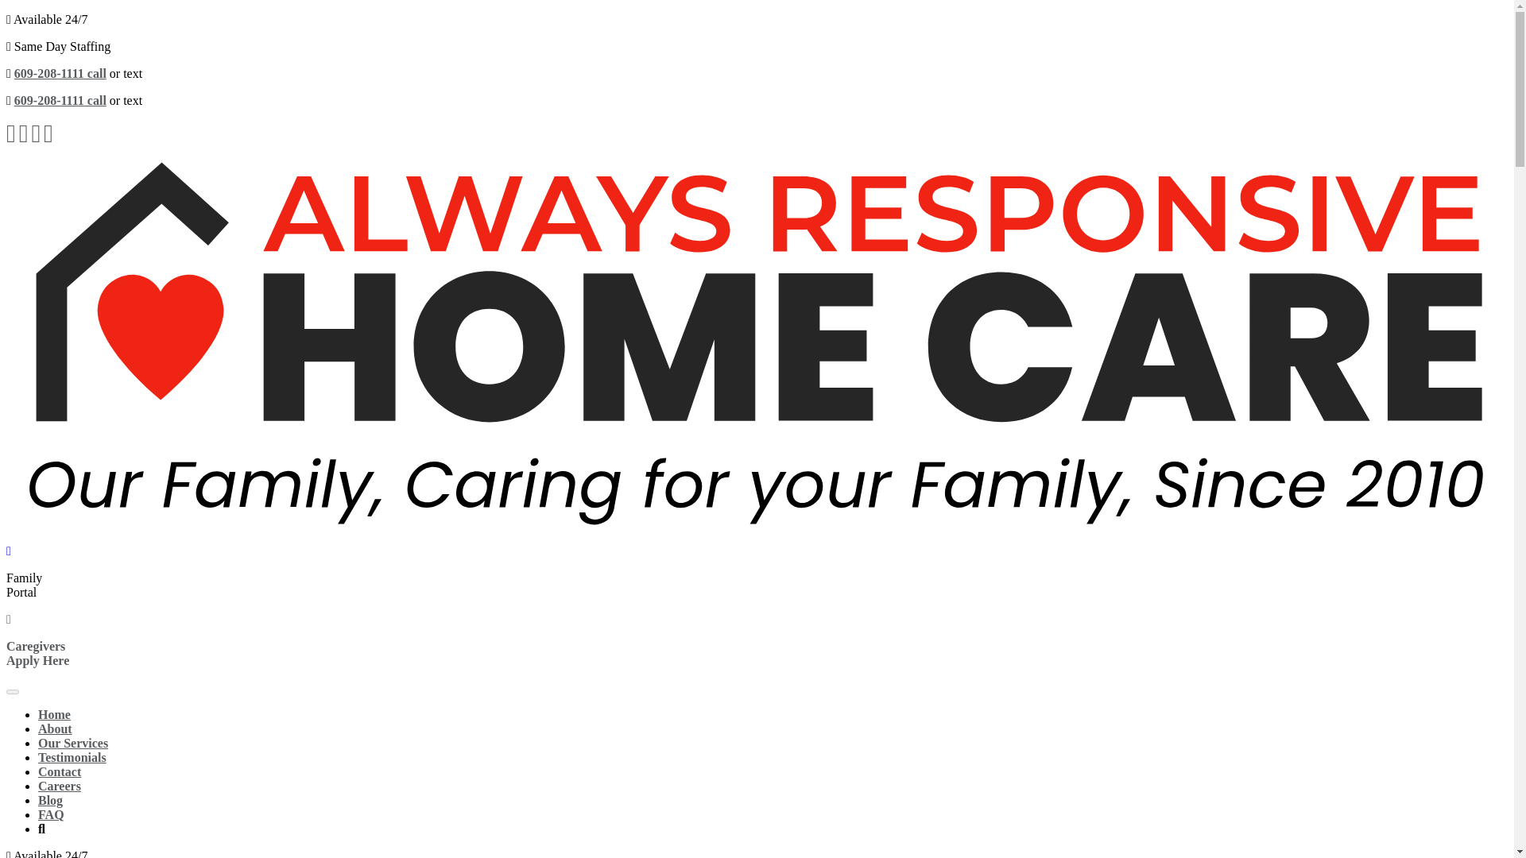  What do you see at coordinates (50, 801) in the screenshot?
I see `609-208-1111 call` at bounding box center [50, 801].